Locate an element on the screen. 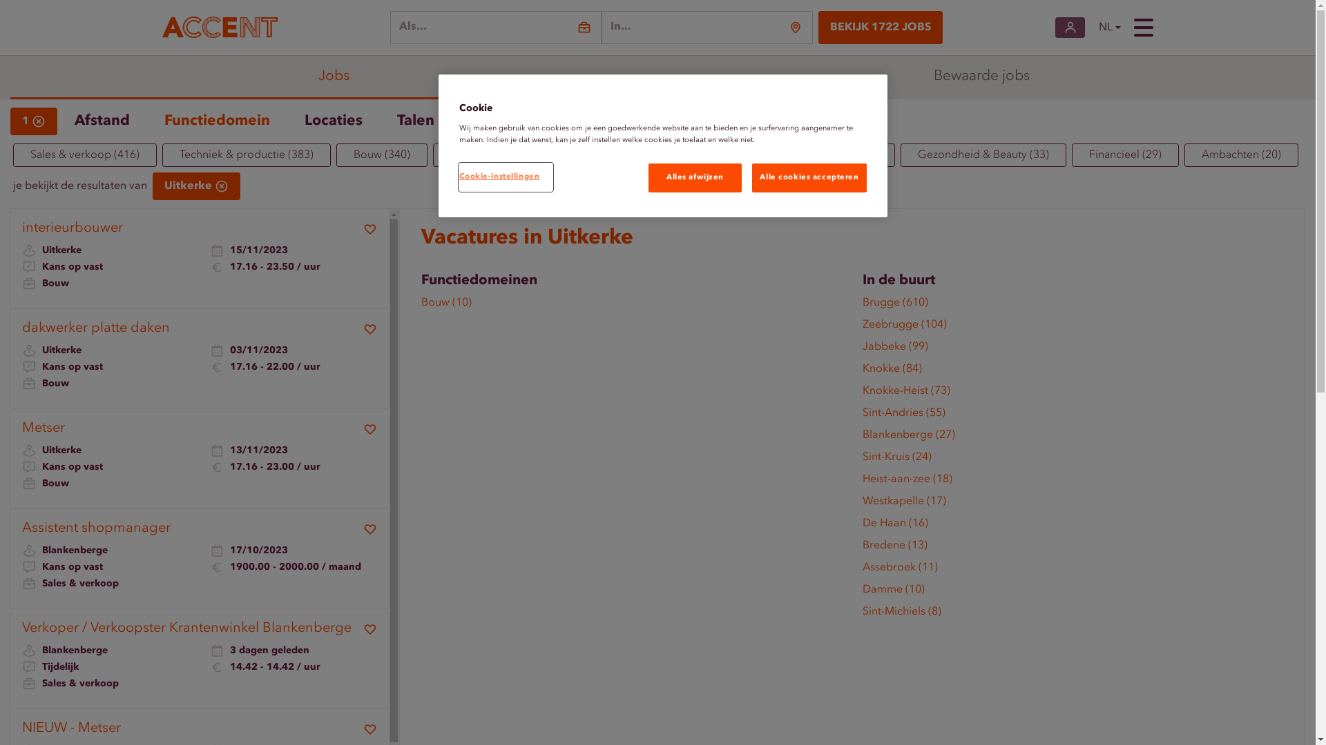 Image resolution: width=1326 pixels, height=745 pixels. Uitkerke is located at coordinates (196, 186).